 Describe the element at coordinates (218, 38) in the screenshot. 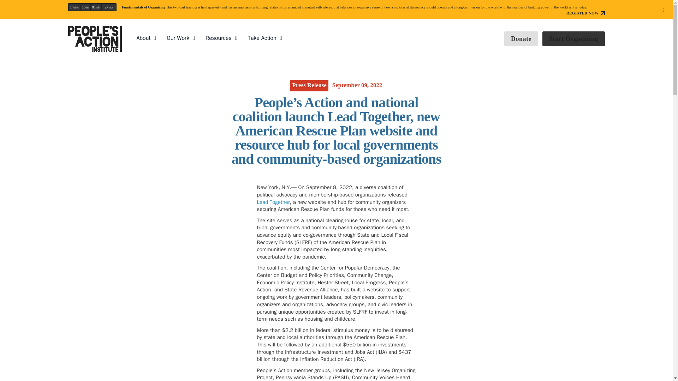

I see `Resources` at that location.